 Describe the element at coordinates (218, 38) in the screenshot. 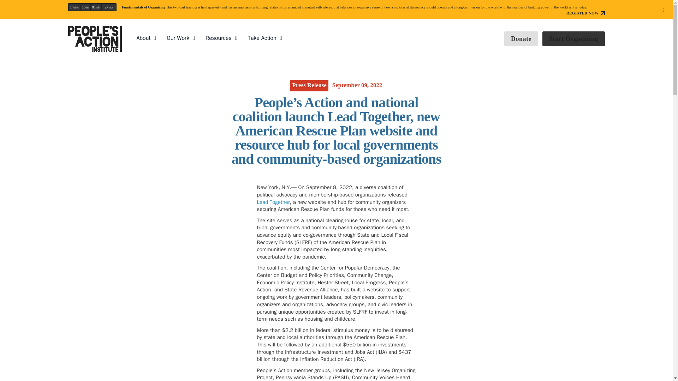

I see `Resources` at that location.